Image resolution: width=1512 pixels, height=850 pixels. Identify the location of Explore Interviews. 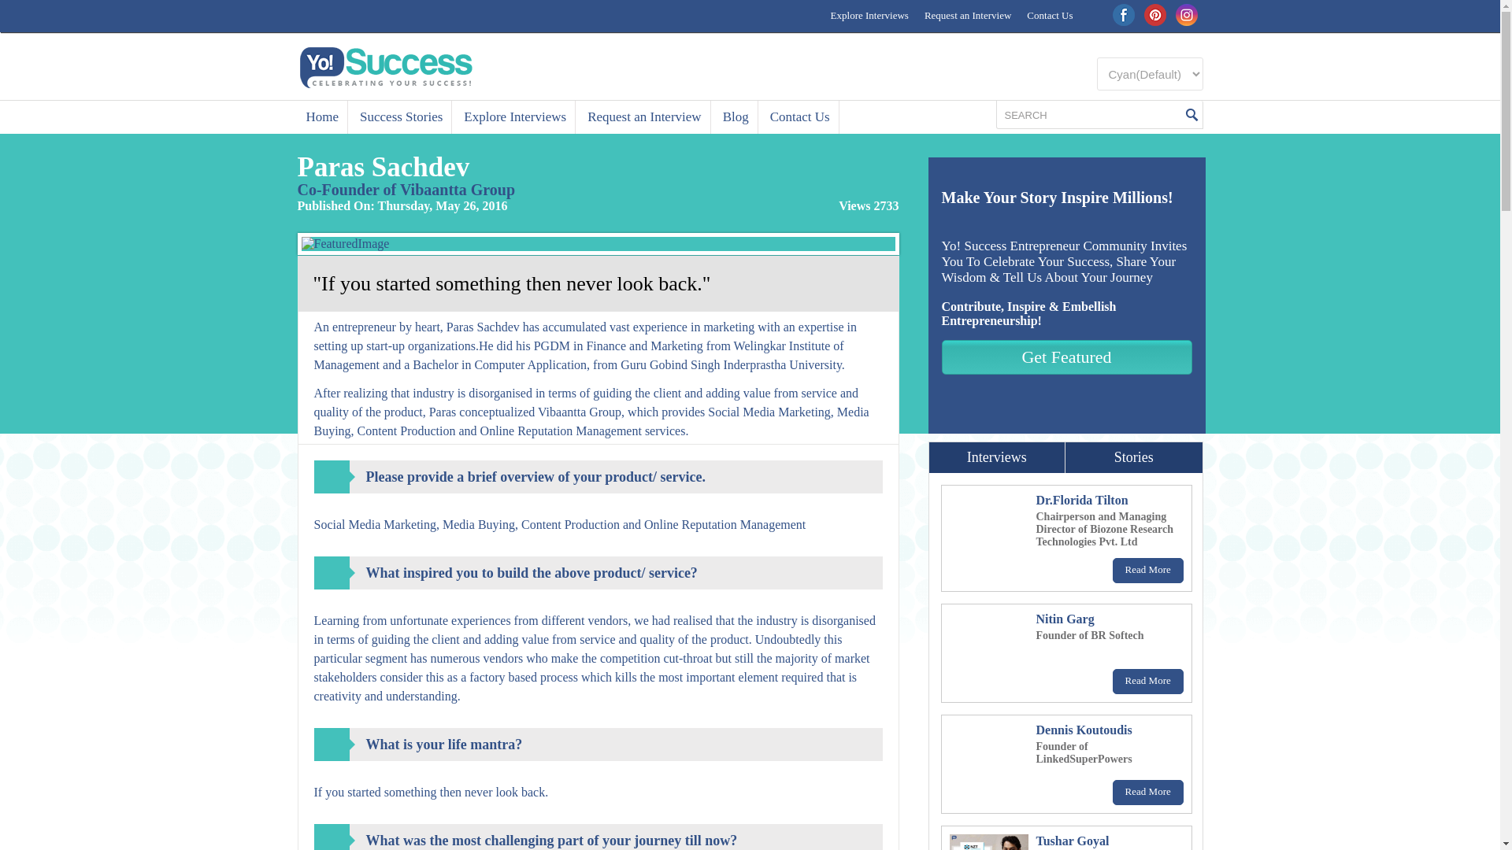
(869, 16).